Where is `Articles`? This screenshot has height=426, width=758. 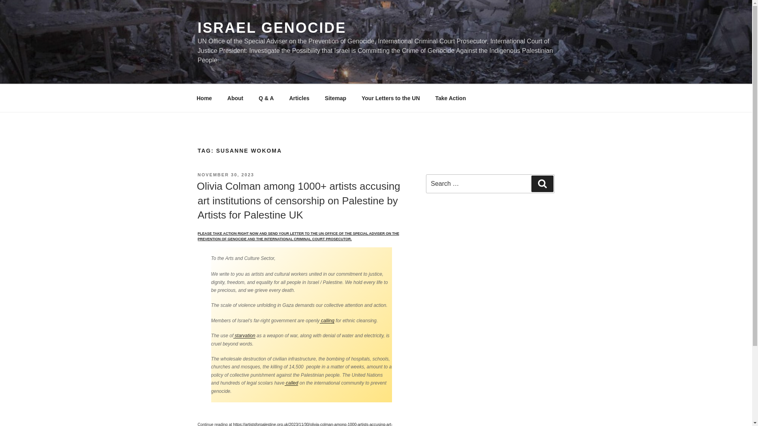 Articles is located at coordinates (299, 98).